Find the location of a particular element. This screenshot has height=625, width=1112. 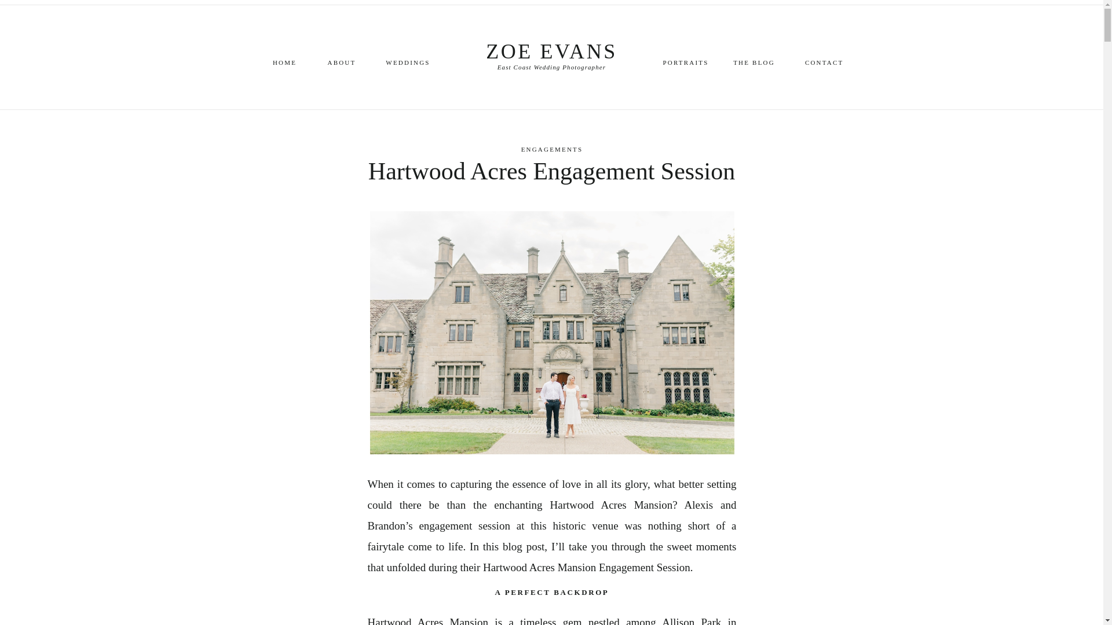

WEDDINGS is located at coordinates (408, 61).